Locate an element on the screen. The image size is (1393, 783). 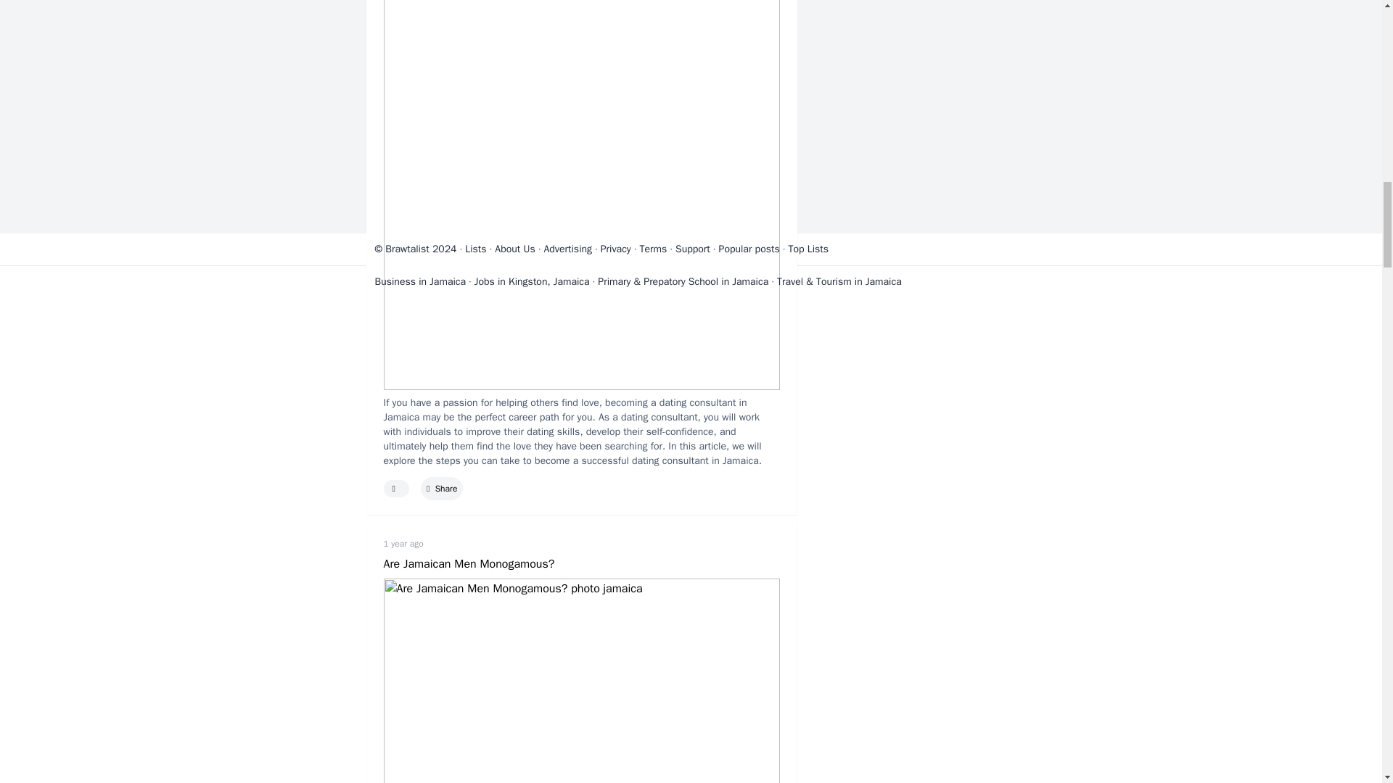
Like is located at coordinates (396, 489).